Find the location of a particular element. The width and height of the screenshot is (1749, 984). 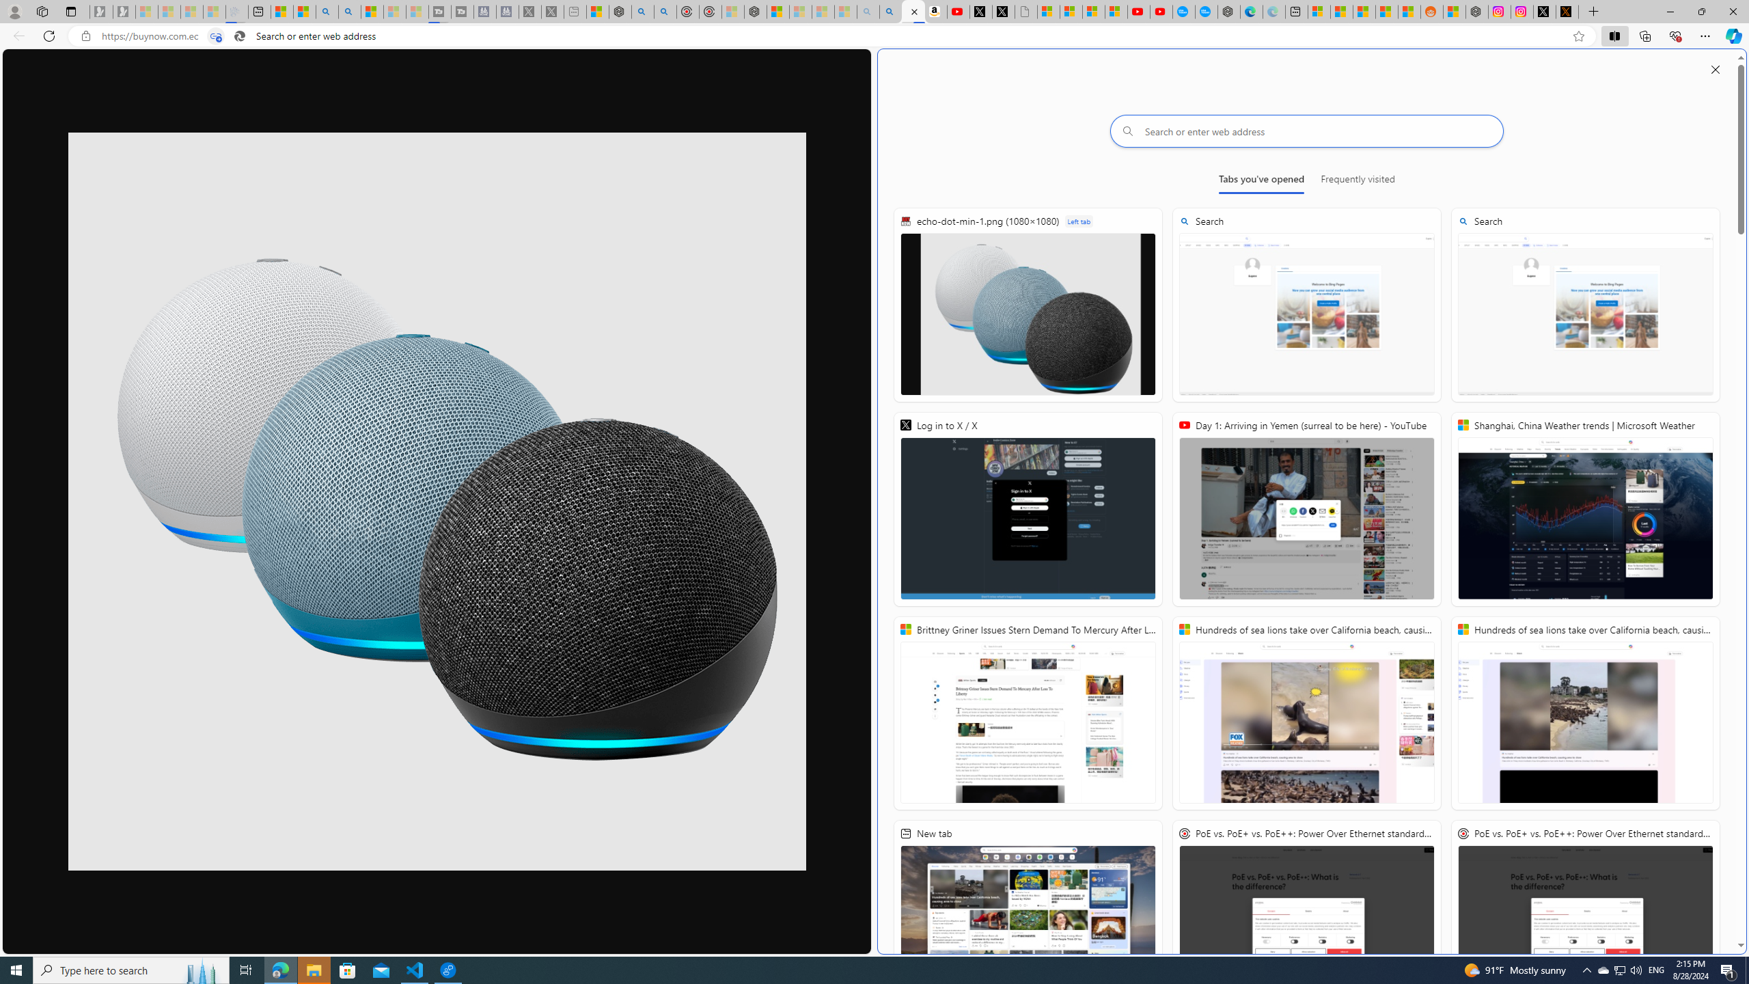

Back is located at coordinates (16, 36).